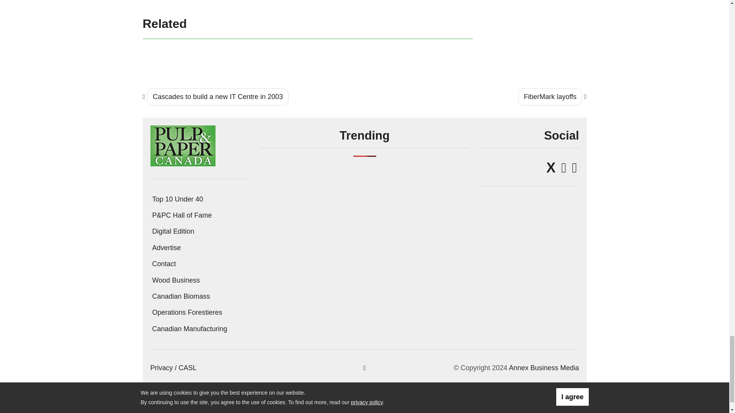  I want to click on scroll to top, so click(364, 368).